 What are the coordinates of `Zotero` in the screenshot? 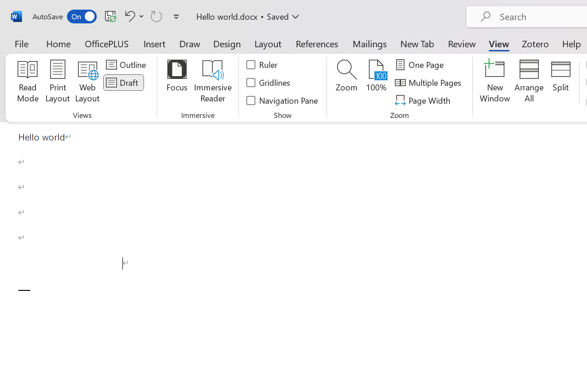 It's located at (535, 43).